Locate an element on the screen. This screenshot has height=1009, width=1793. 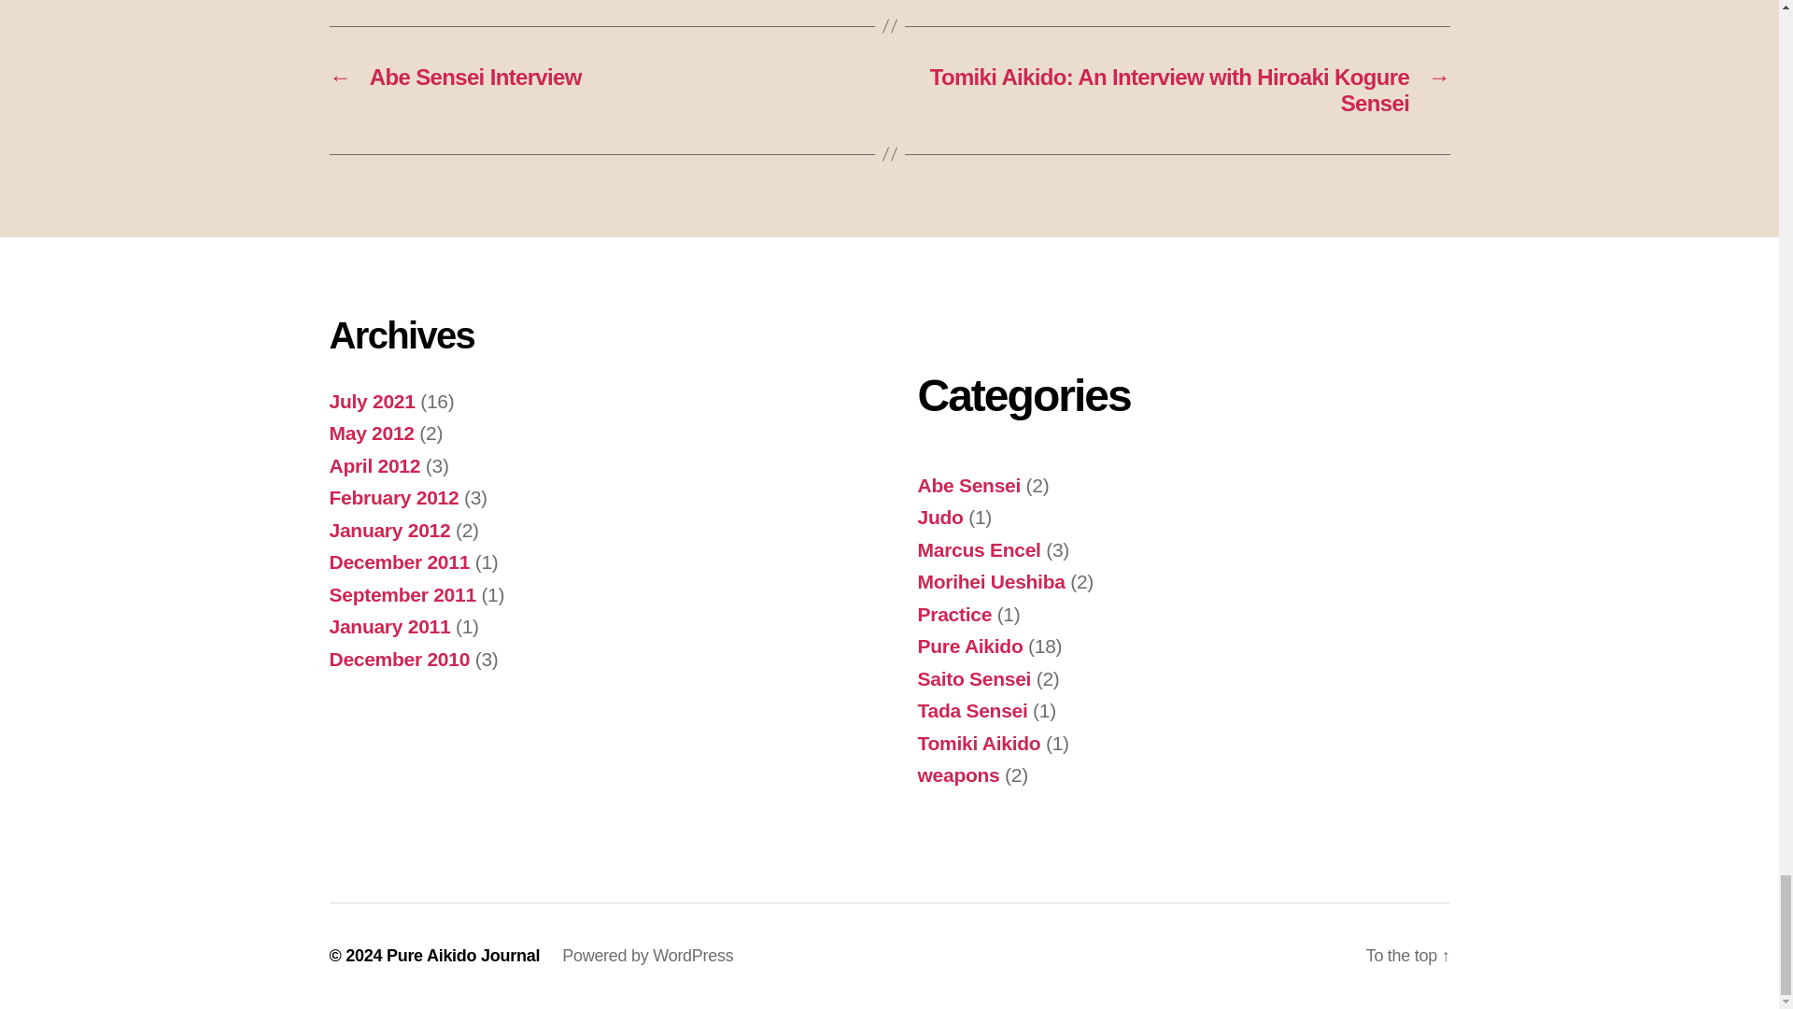
Pure Aikido is located at coordinates (969, 647).